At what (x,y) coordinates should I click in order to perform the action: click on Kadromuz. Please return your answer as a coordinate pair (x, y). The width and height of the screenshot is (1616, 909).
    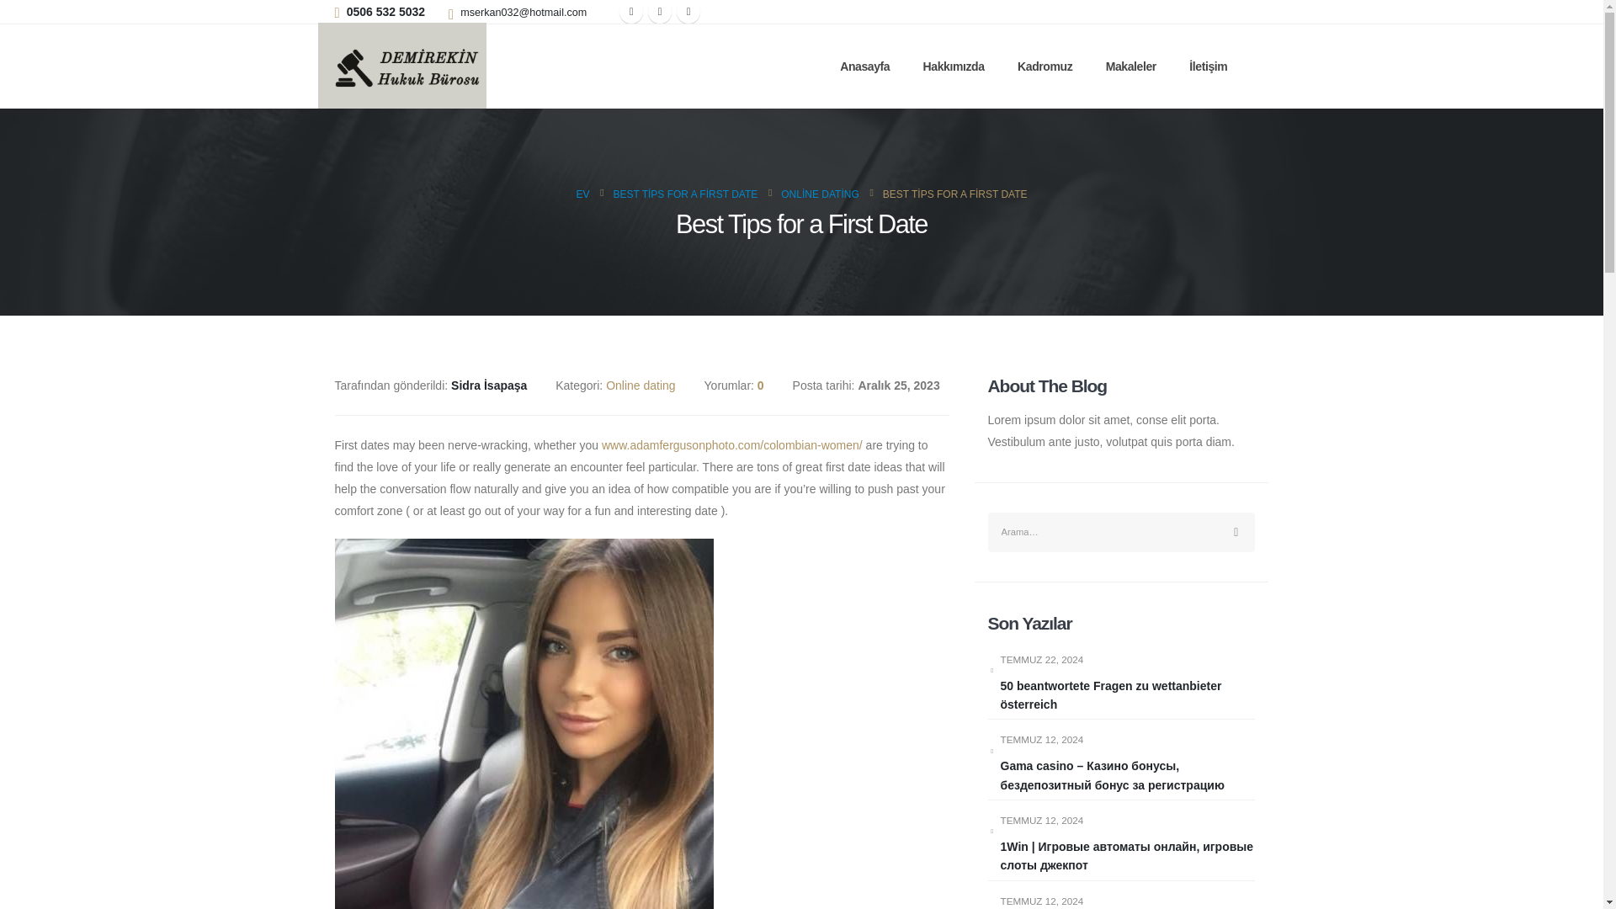
    Looking at the image, I should click on (1045, 66).